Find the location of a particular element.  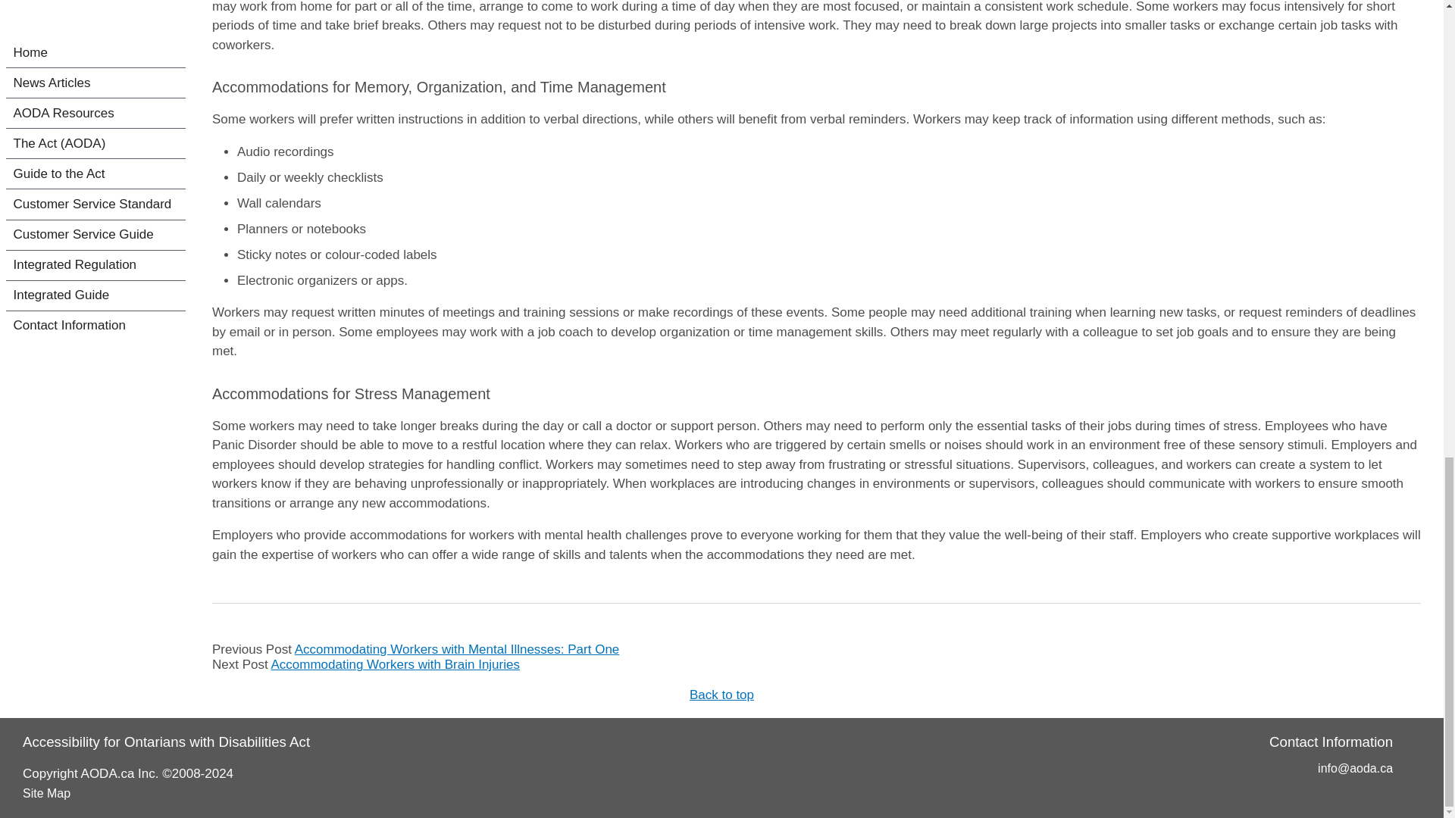

Accommodating Workers with Mental Illnesses: Part One is located at coordinates (457, 649).